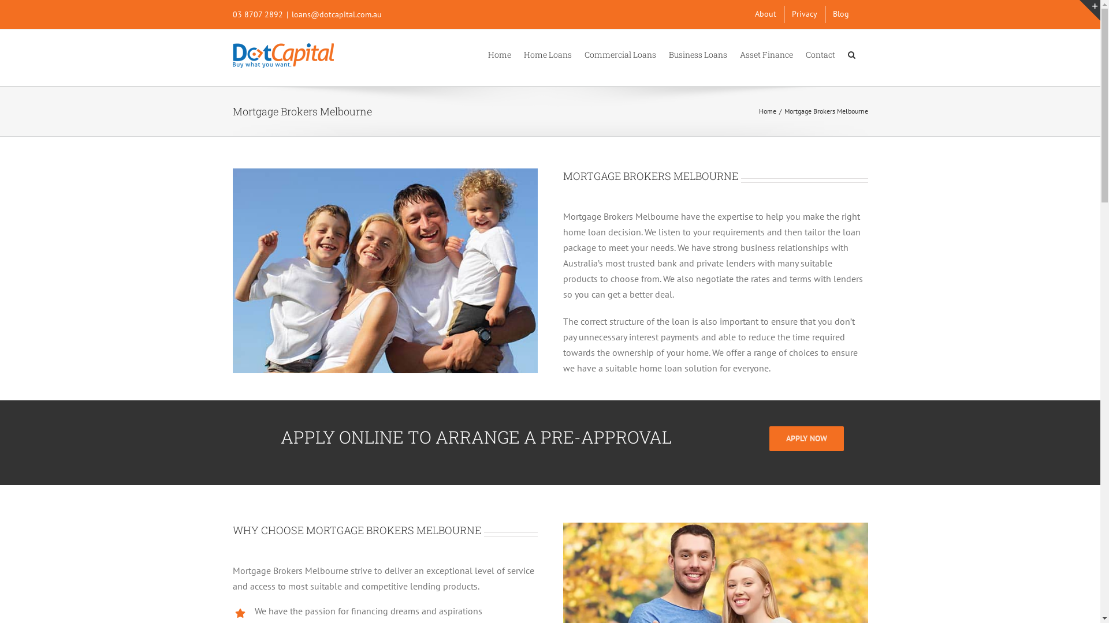 This screenshot has height=623, width=1109. Describe the element at coordinates (805, 14) in the screenshot. I see `Privacy` at that location.